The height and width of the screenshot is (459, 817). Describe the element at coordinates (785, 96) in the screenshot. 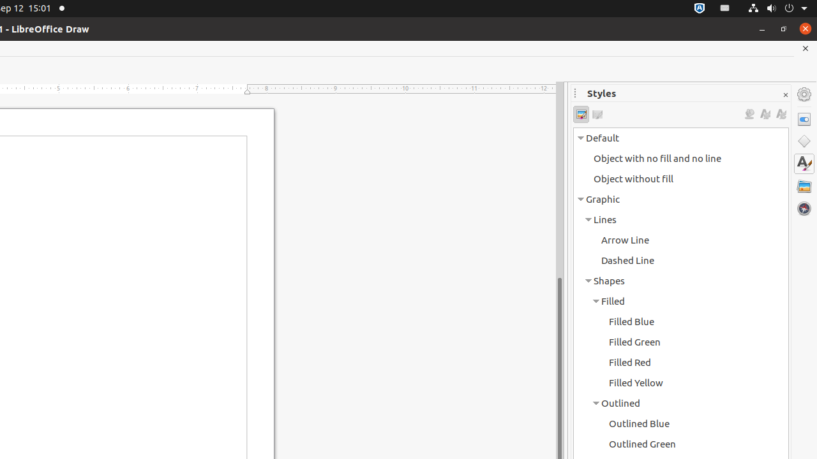

I see `Close Sidebar Deck` at that location.